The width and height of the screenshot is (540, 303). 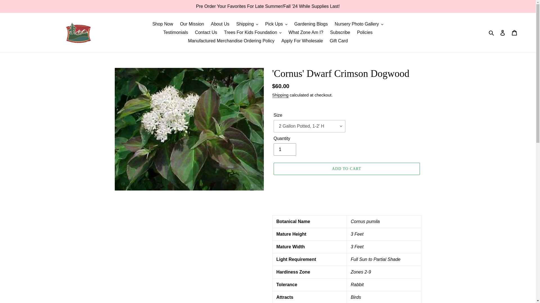 I want to click on Nursery Photo Gallery, so click(x=359, y=24).